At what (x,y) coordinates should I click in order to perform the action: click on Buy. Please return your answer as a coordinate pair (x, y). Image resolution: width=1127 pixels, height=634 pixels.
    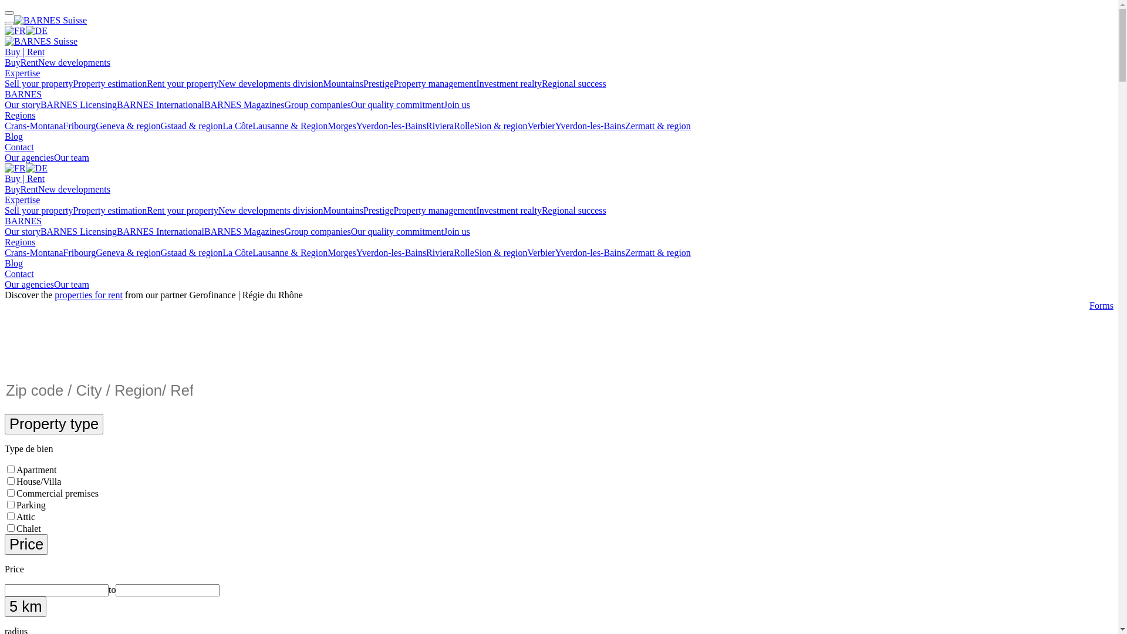
    Looking at the image, I should click on (13, 189).